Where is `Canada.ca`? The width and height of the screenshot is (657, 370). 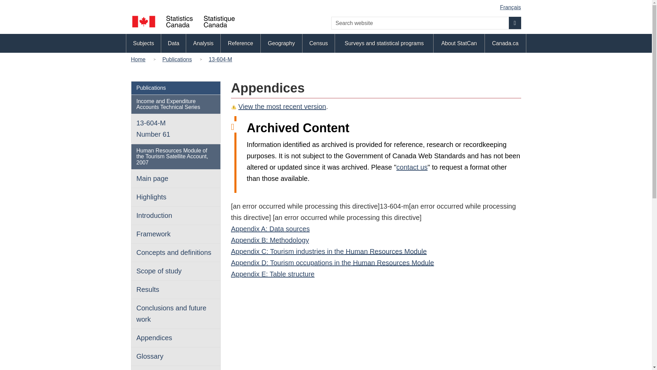
Canada.ca is located at coordinates (505, 43).